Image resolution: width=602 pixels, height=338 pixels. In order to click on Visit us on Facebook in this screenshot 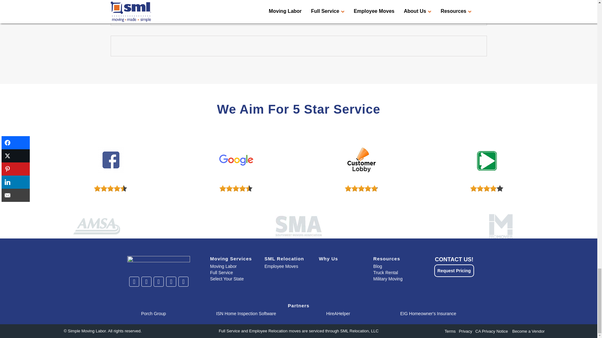, I will do `click(146, 282)`.